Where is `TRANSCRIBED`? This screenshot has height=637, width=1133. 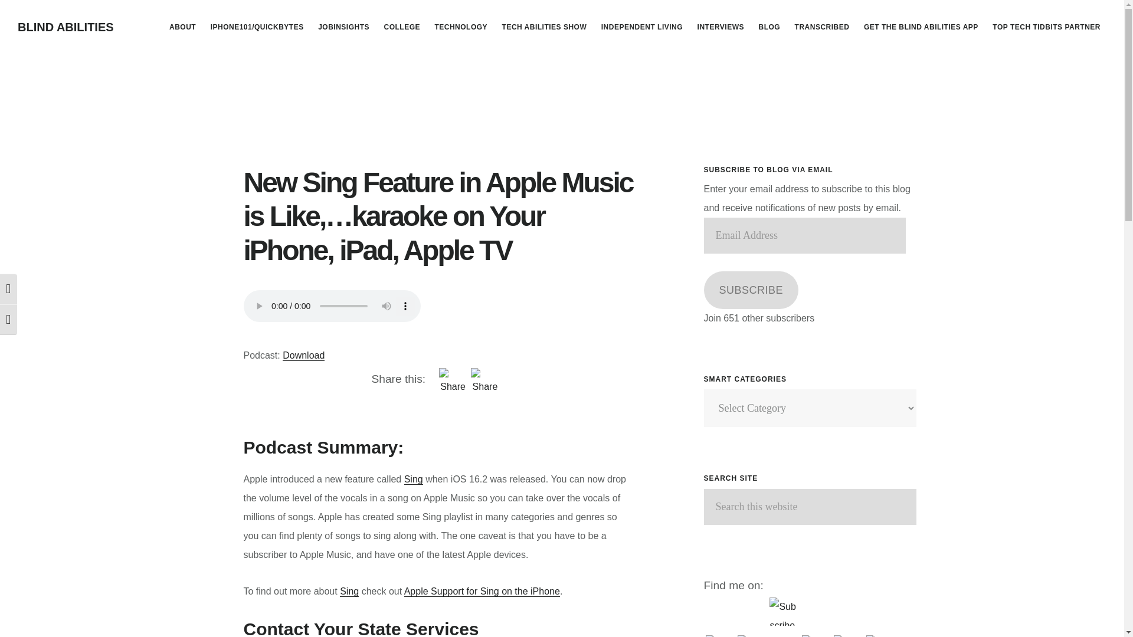 TRANSCRIBED is located at coordinates (821, 27).